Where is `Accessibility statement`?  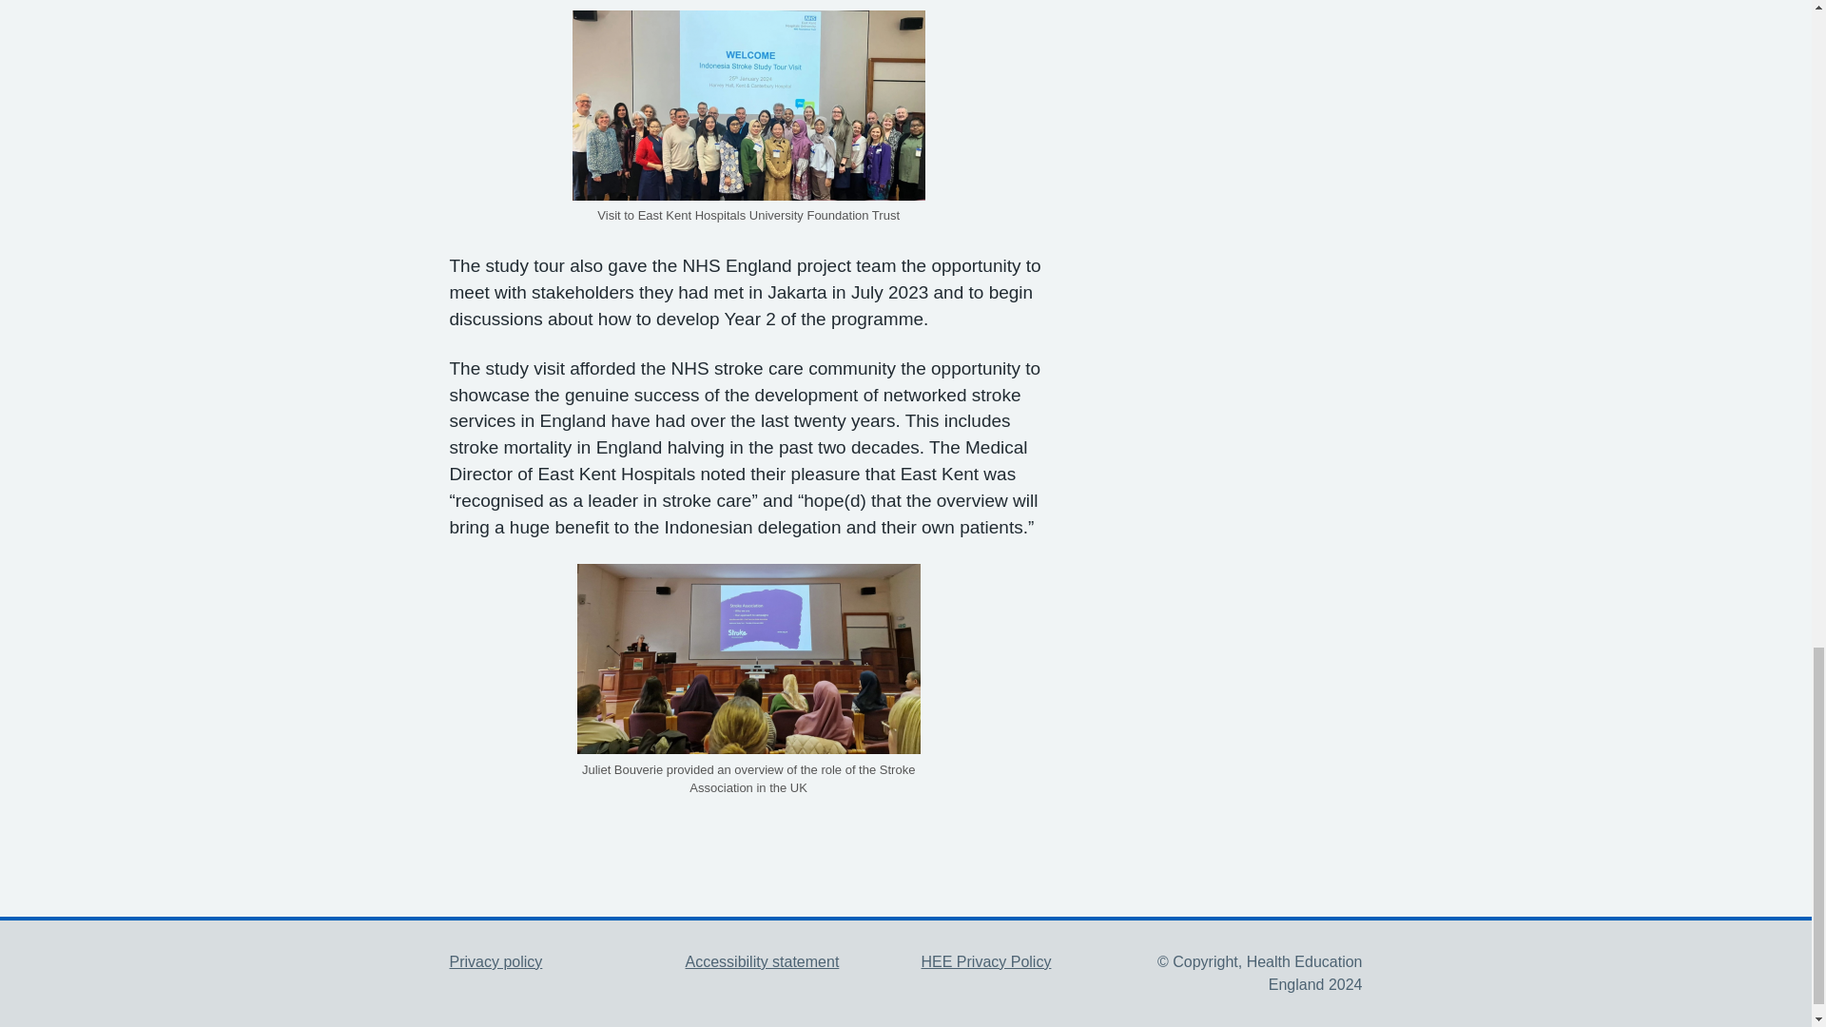 Accessibility statement is located at coordinates (761, 961).